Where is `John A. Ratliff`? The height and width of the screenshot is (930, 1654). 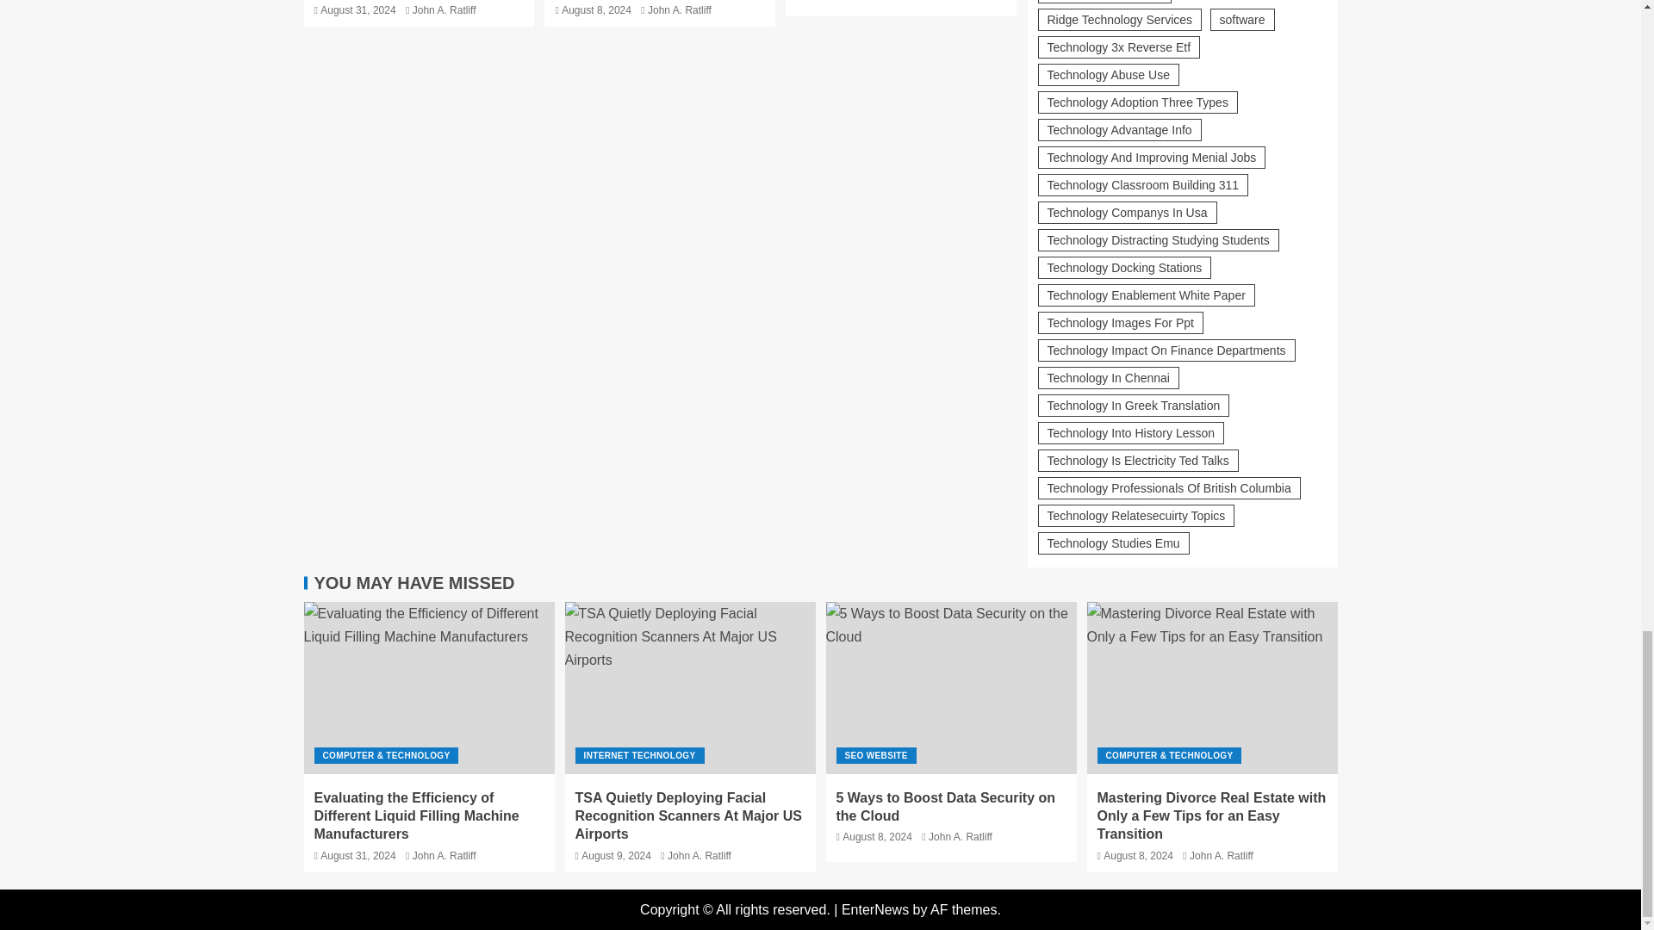
John A. Ratliff is located at coordinates (679, 10).